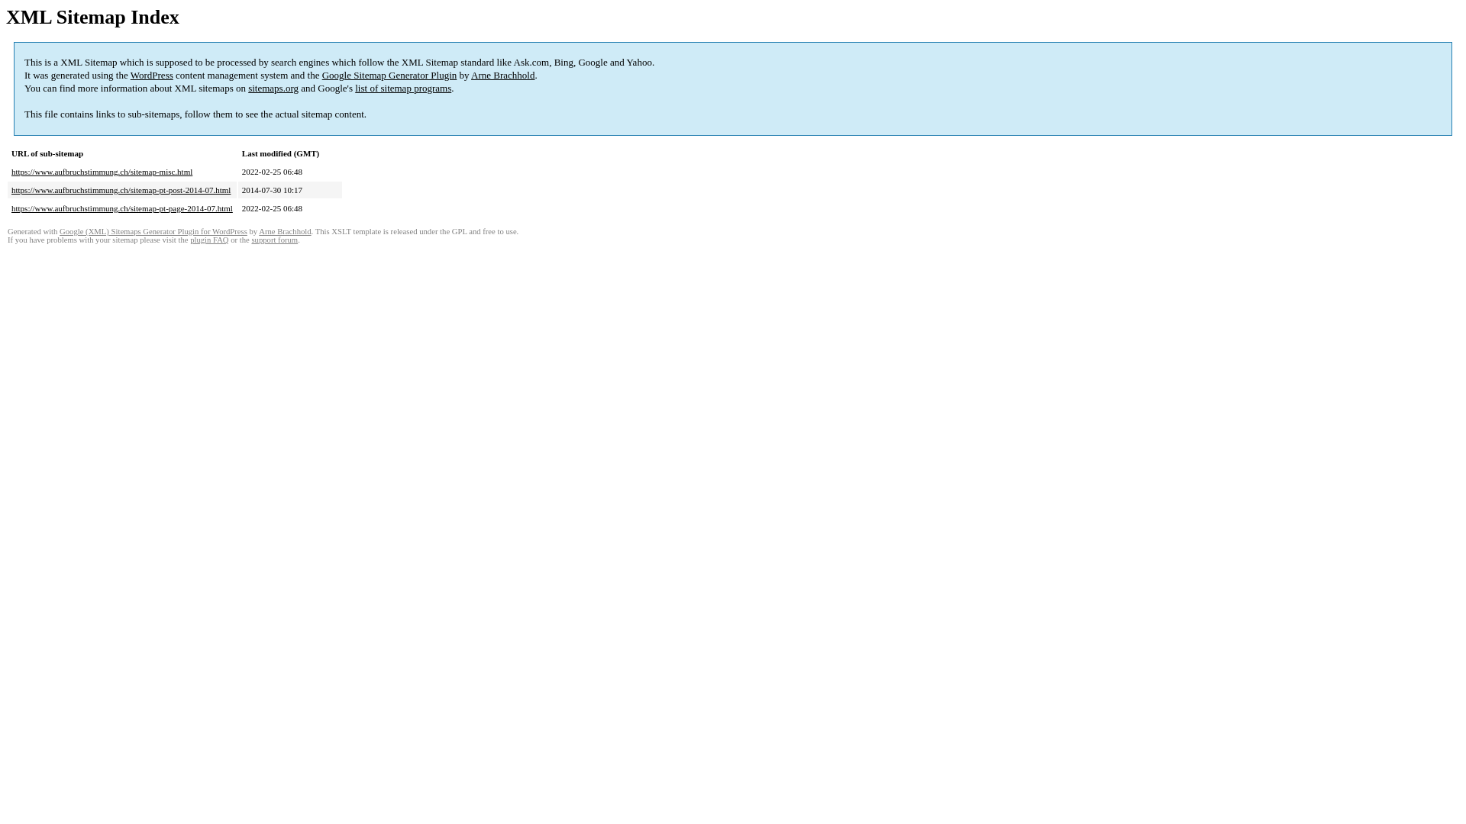 This screenshot has width=1466, height=824. Describe the element at coordinates (121, 190) in the screenshot. I see `https://www.aufbruchstimmung.ch/sitemap-pt-post-2014-07.html` at that location.